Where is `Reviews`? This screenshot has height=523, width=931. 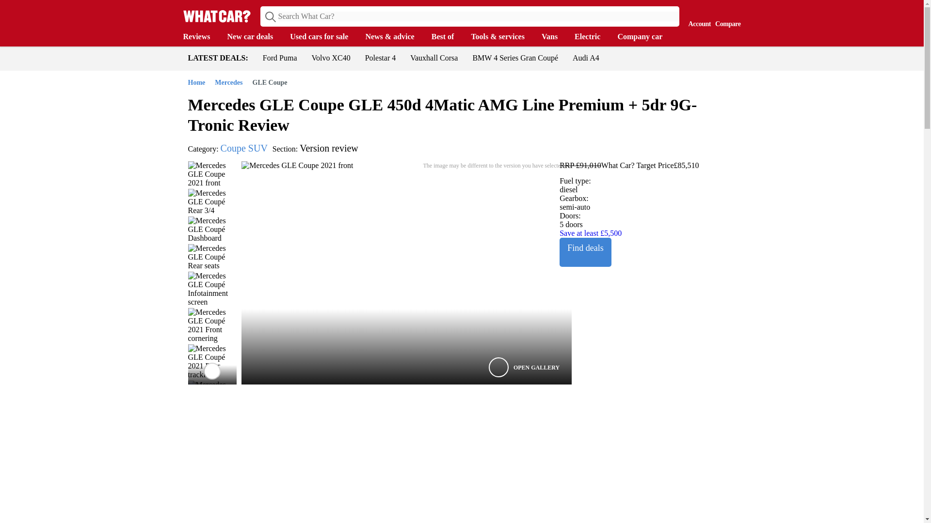
Reviews is located at coordinates (202, 37).